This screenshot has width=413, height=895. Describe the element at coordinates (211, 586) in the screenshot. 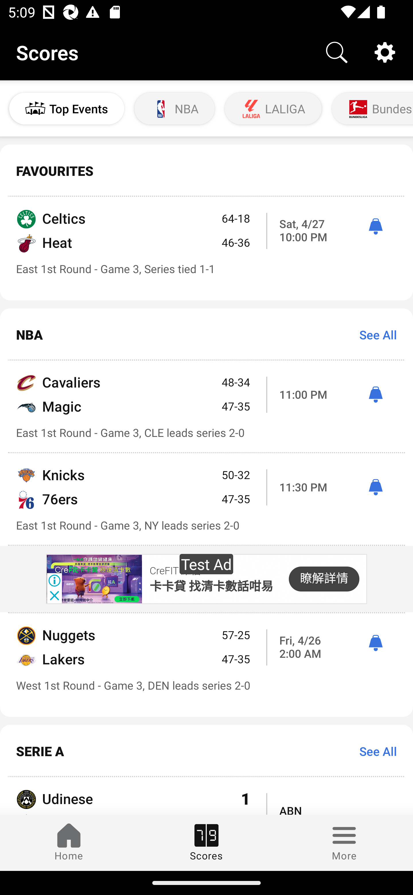

I see `卡卡貸 找清卡數話咁易` at that location.